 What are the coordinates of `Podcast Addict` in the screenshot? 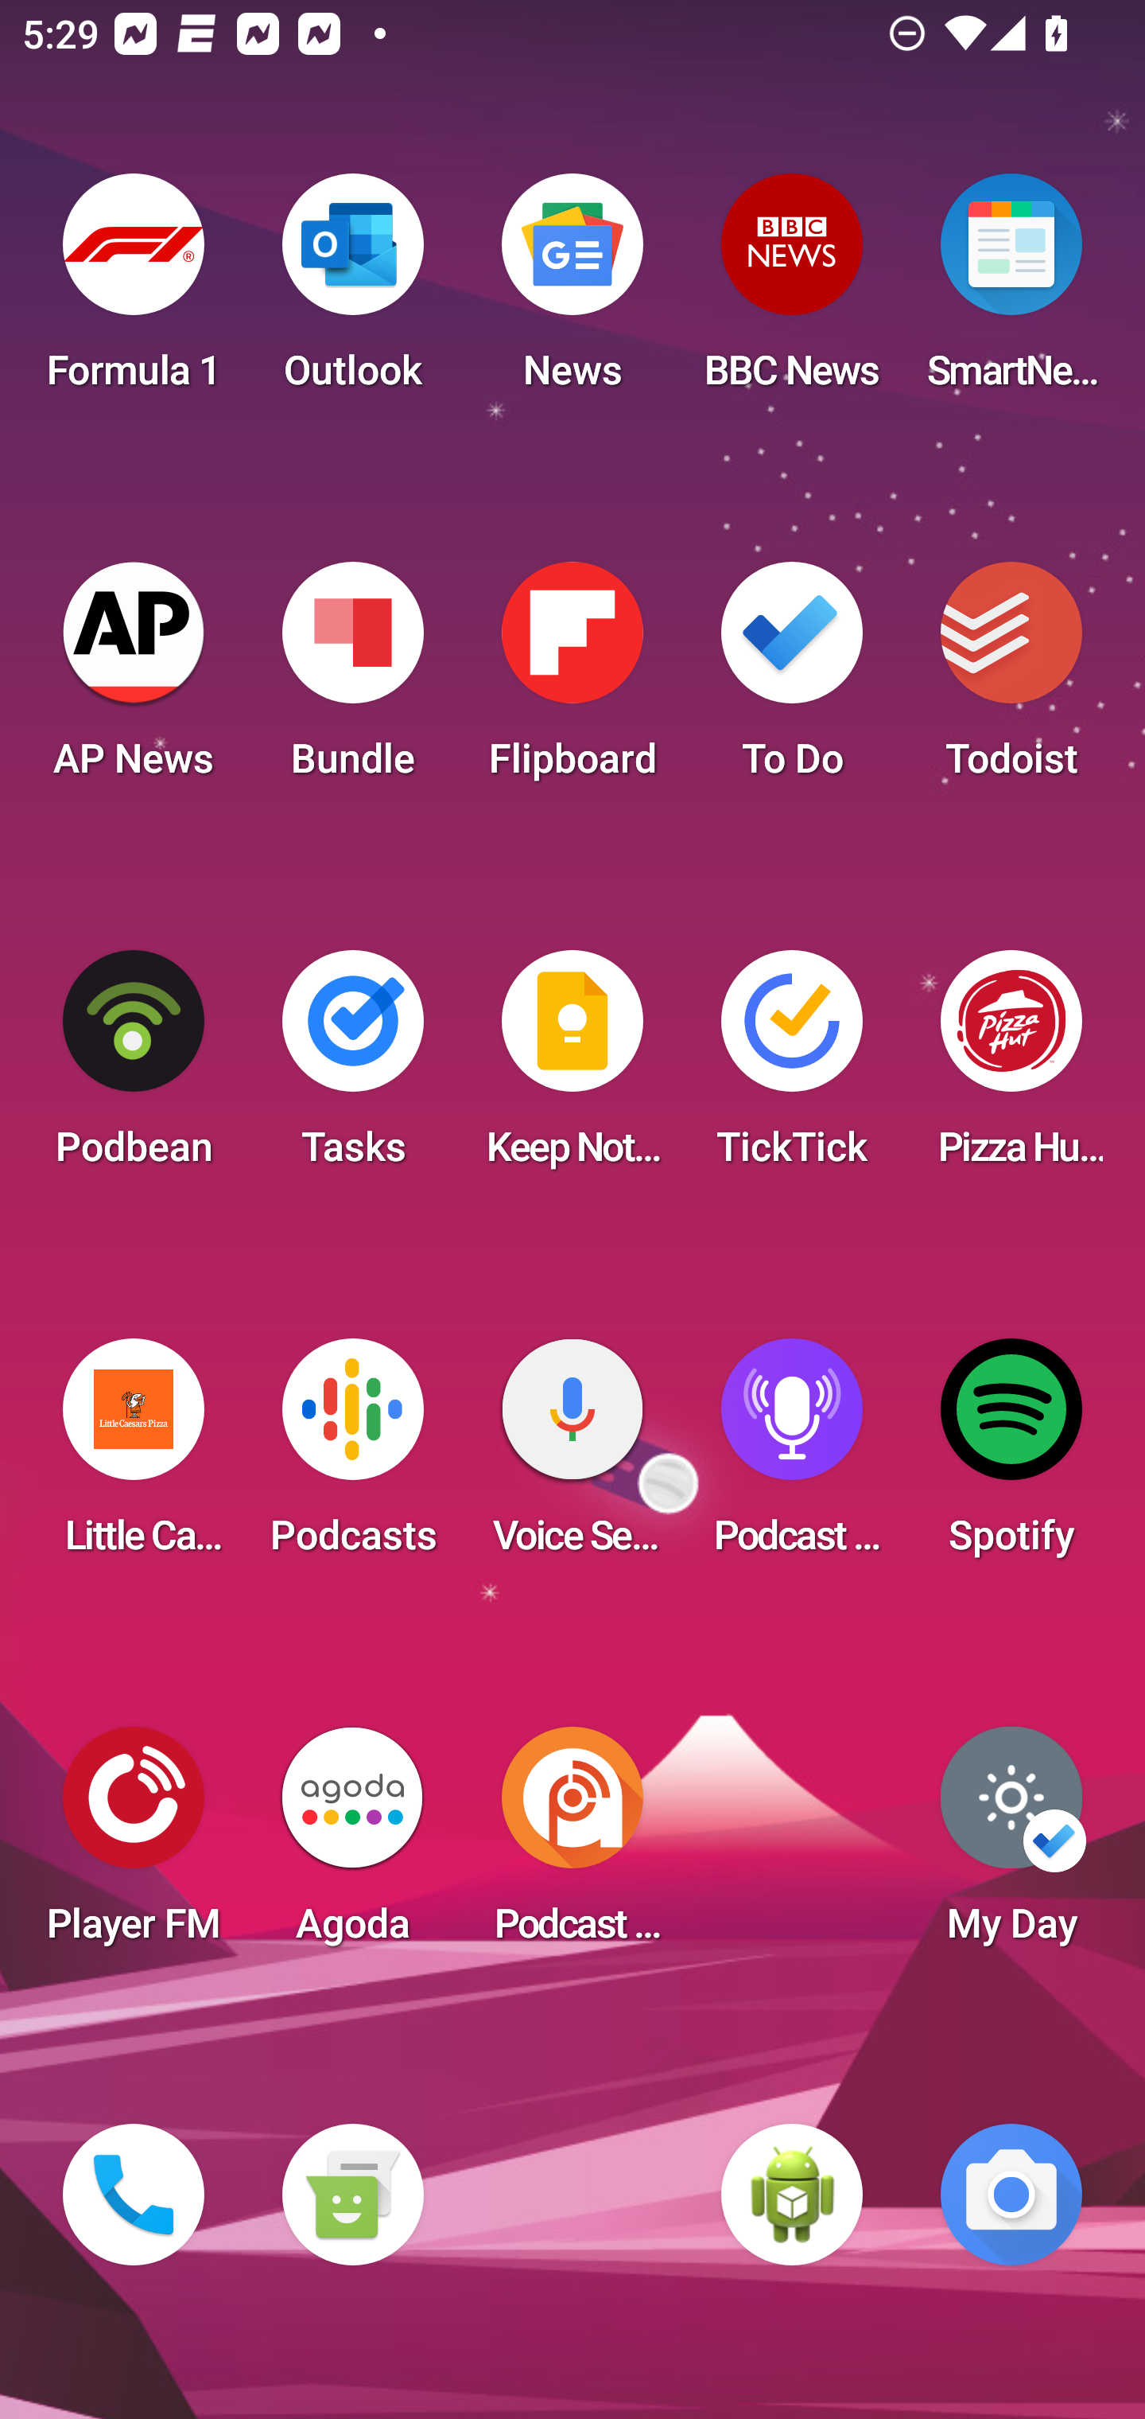 It's located at (572, 1844).